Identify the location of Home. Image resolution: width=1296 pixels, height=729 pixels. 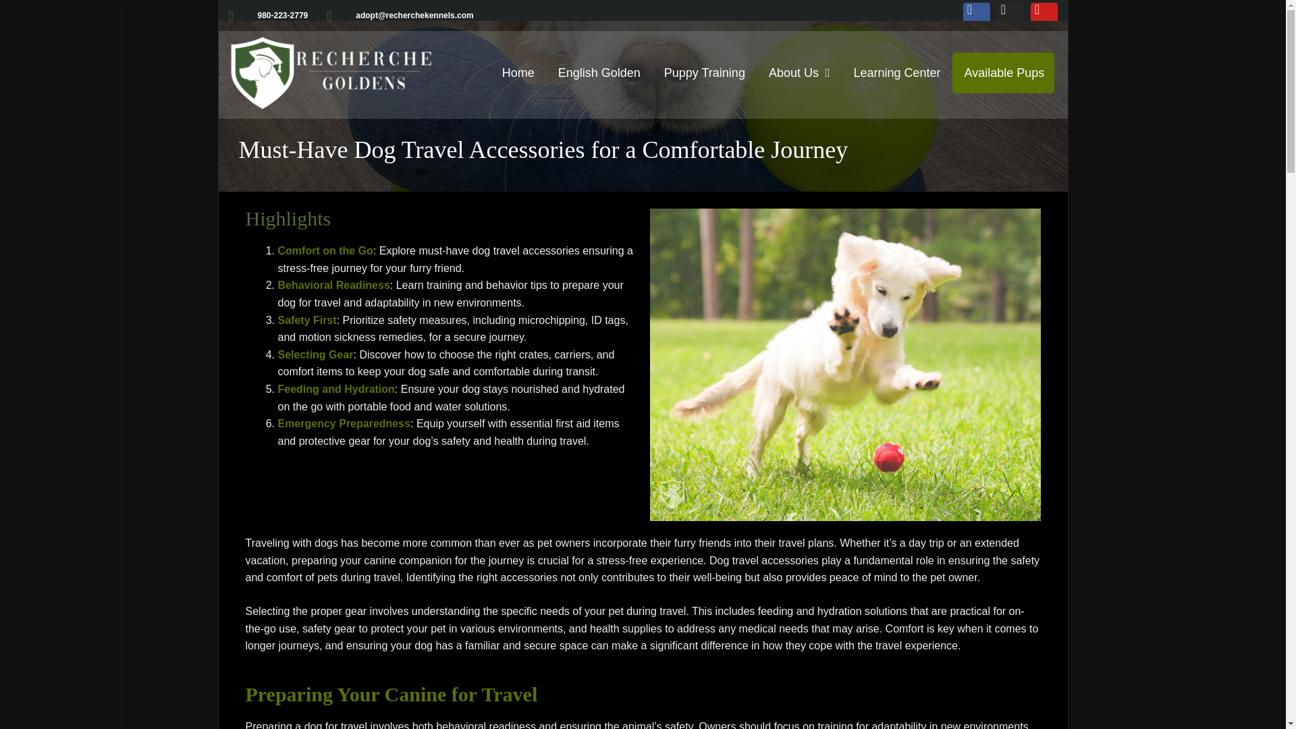
(518, 73).